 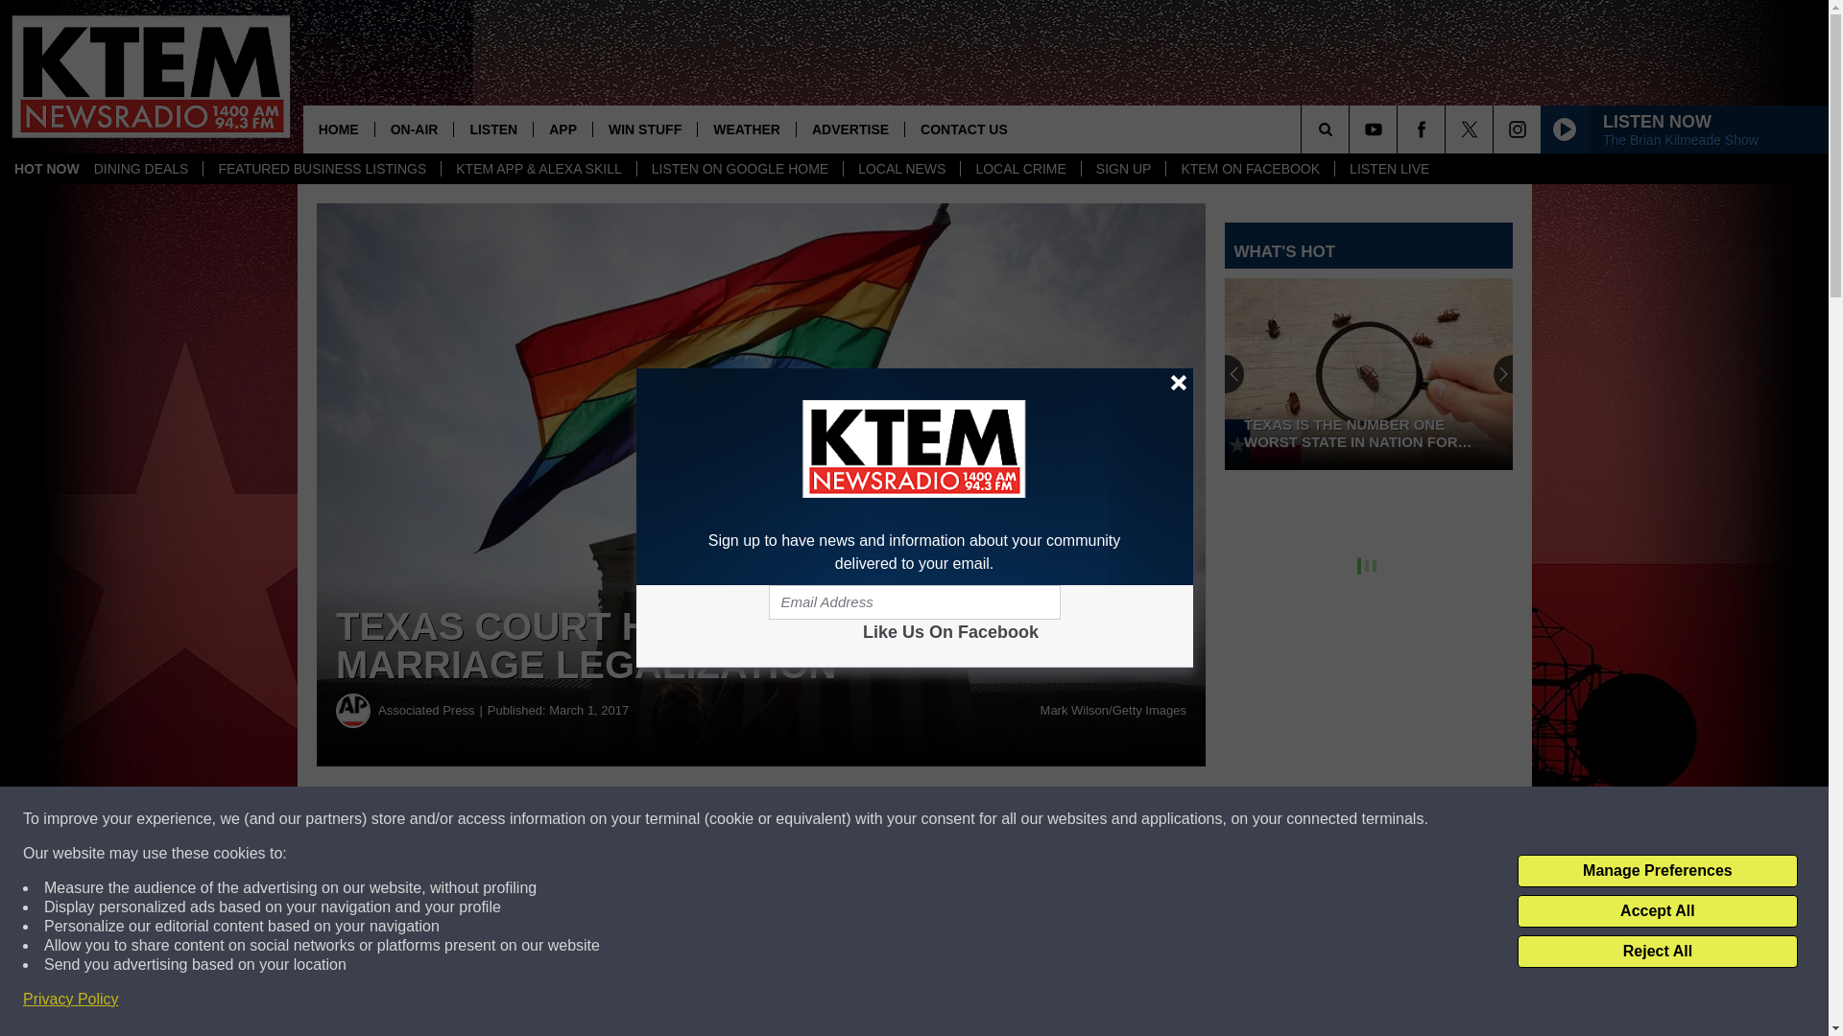 What do you see at coordinates (739, 169) in the screenshot?
I see `LISTEN ON GOOGLE HOME` at bounding box center [739, 169].